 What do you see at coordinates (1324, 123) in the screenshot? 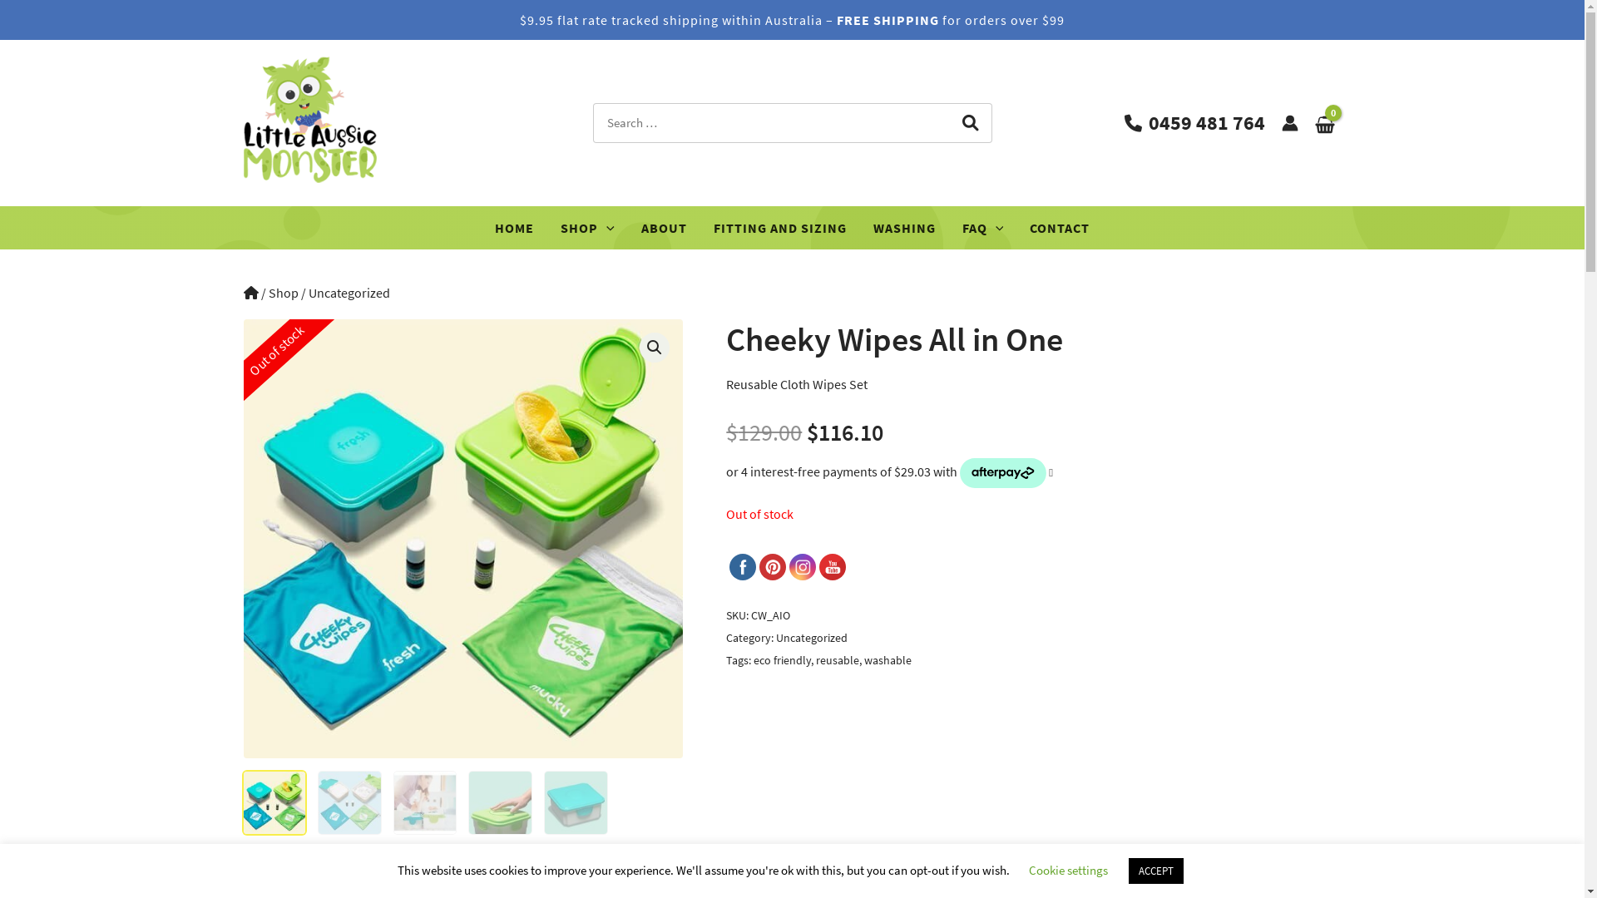
I see `View your shopping cart` at bounding box center [1324, 123].